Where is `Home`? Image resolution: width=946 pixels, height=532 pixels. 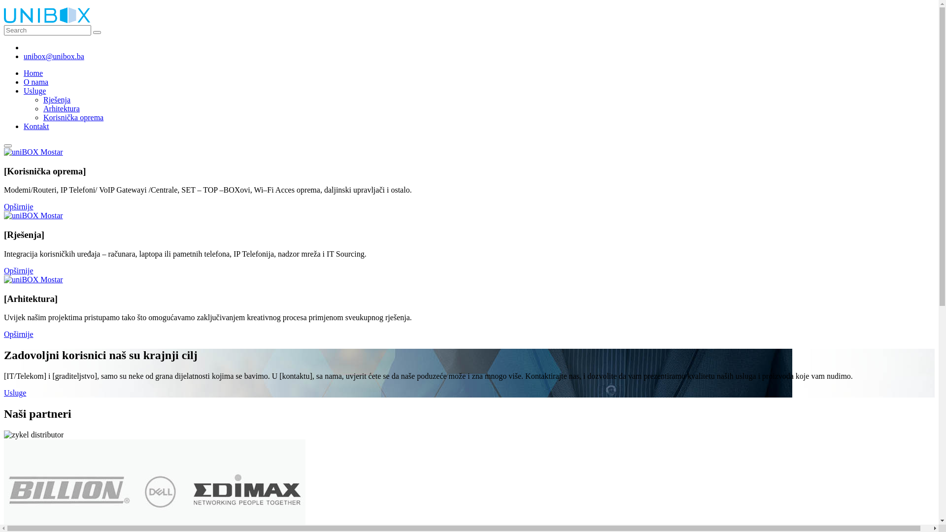 Home is located at coordinates (34, 73).